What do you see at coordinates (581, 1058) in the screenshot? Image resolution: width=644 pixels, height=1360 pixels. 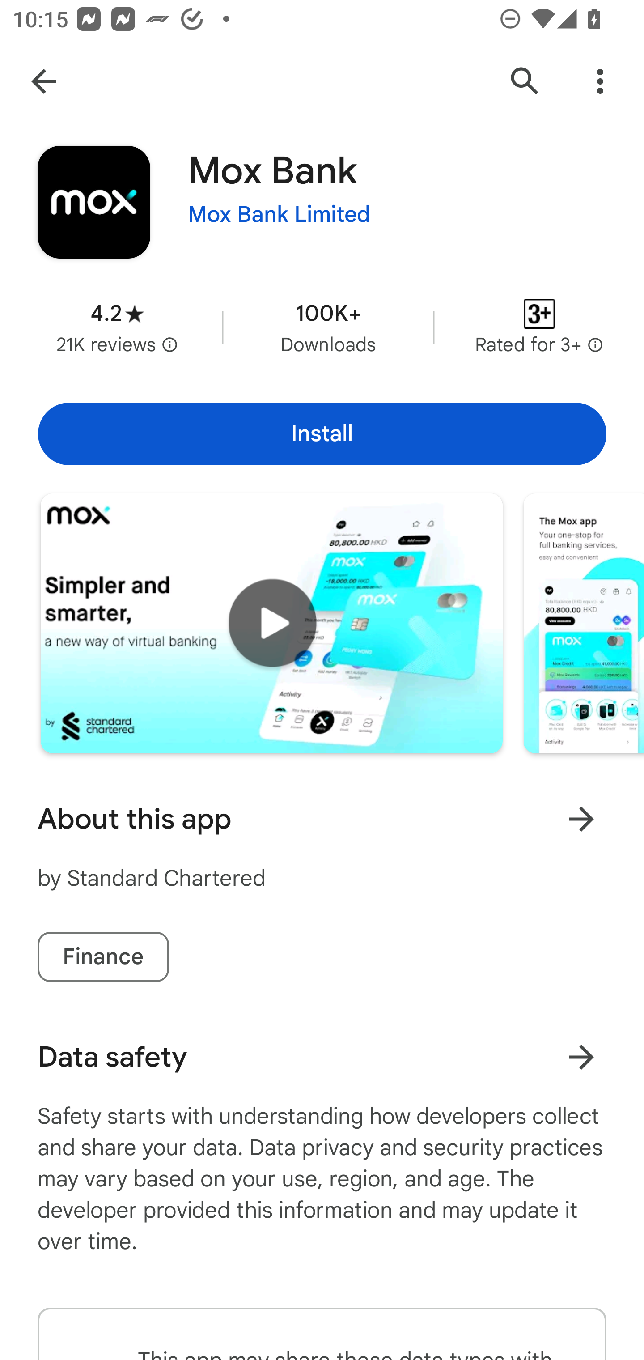 I see `Learn more about data safety` at bounding box center [581, 1058].